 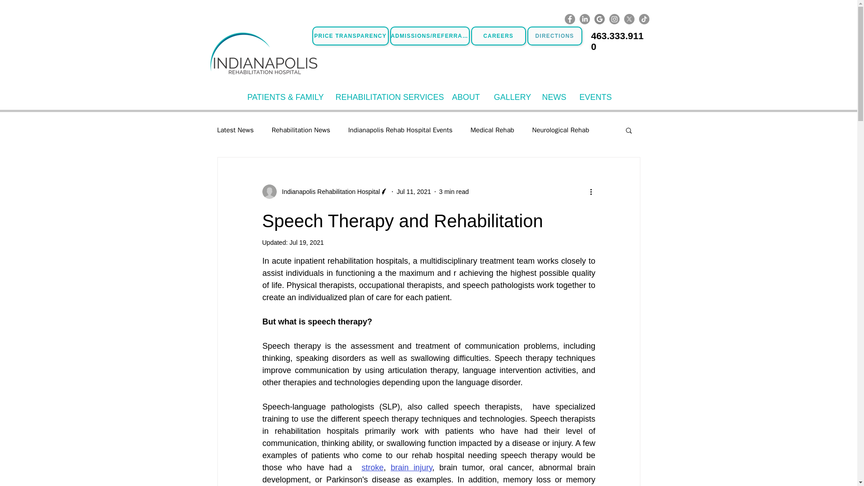 What do you see at coordinates (454, 192) in the screenshot?
I see `3 min read` at bounding box center [454, 192].